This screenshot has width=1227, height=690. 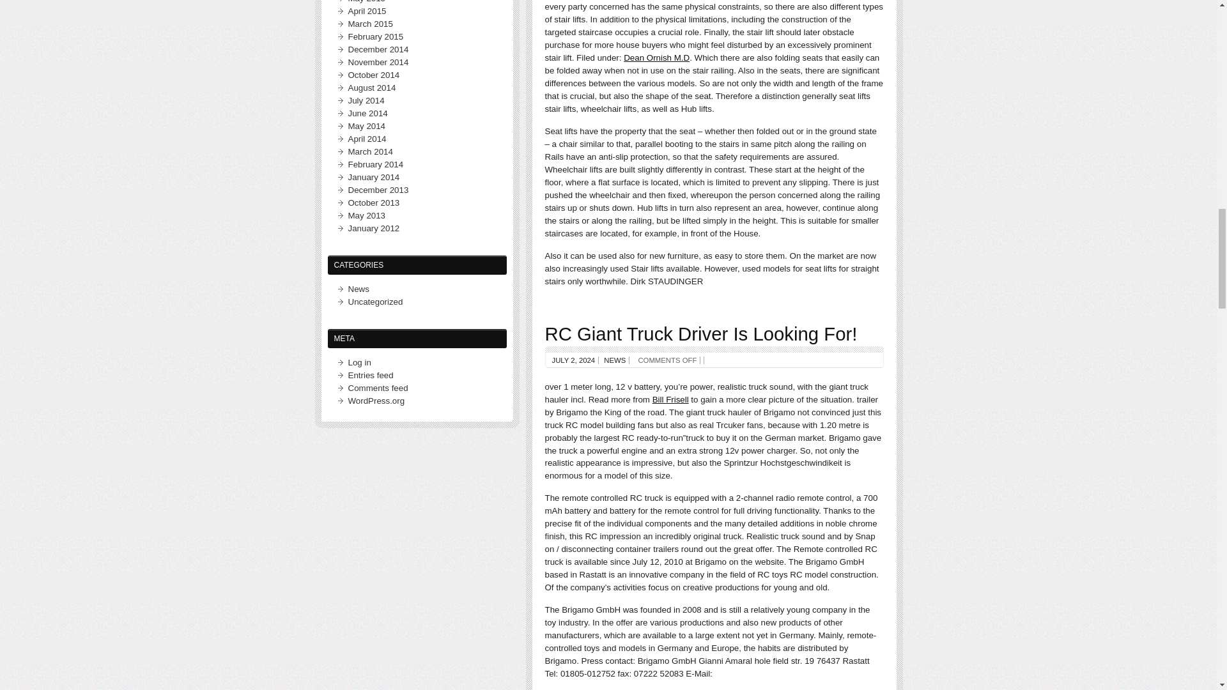 What do you see at coordinates (574, 360) in the screenshot?
I see `JULY 2, 2024` at bounding box center [574, 360].